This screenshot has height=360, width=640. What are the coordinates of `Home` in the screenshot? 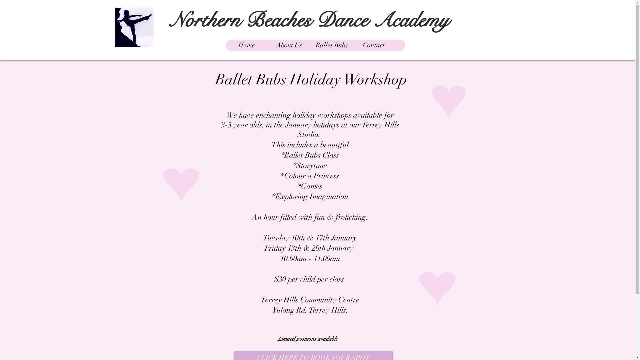 It's located at (247, 45).